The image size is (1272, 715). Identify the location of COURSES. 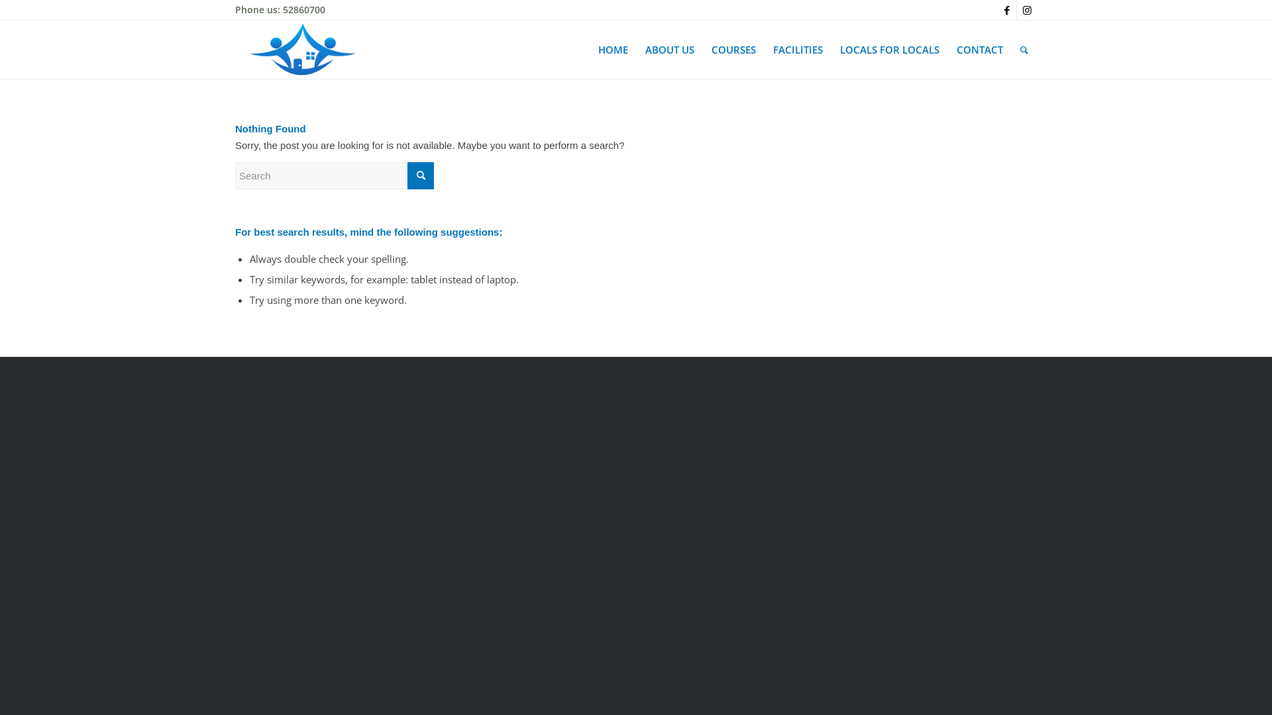
(734, 50).